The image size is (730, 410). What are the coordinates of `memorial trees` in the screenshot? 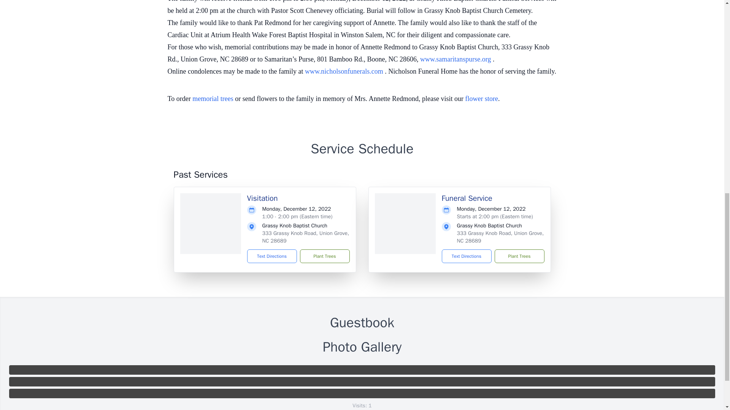 It's located at (213, 99).